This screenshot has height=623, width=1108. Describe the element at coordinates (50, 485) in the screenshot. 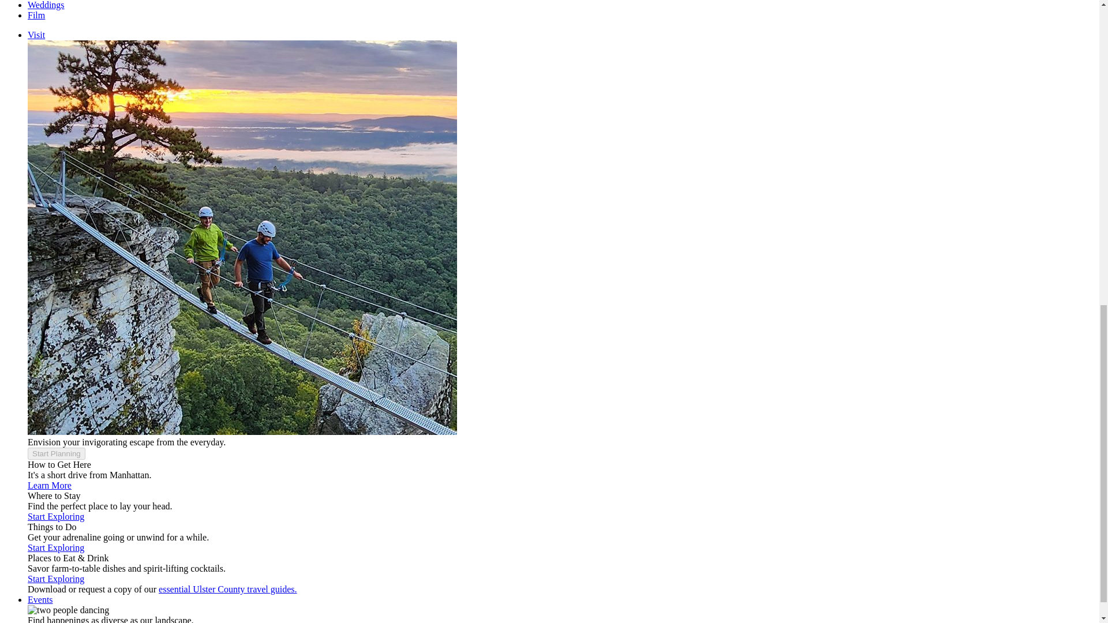

I see `Learn More` at that location.